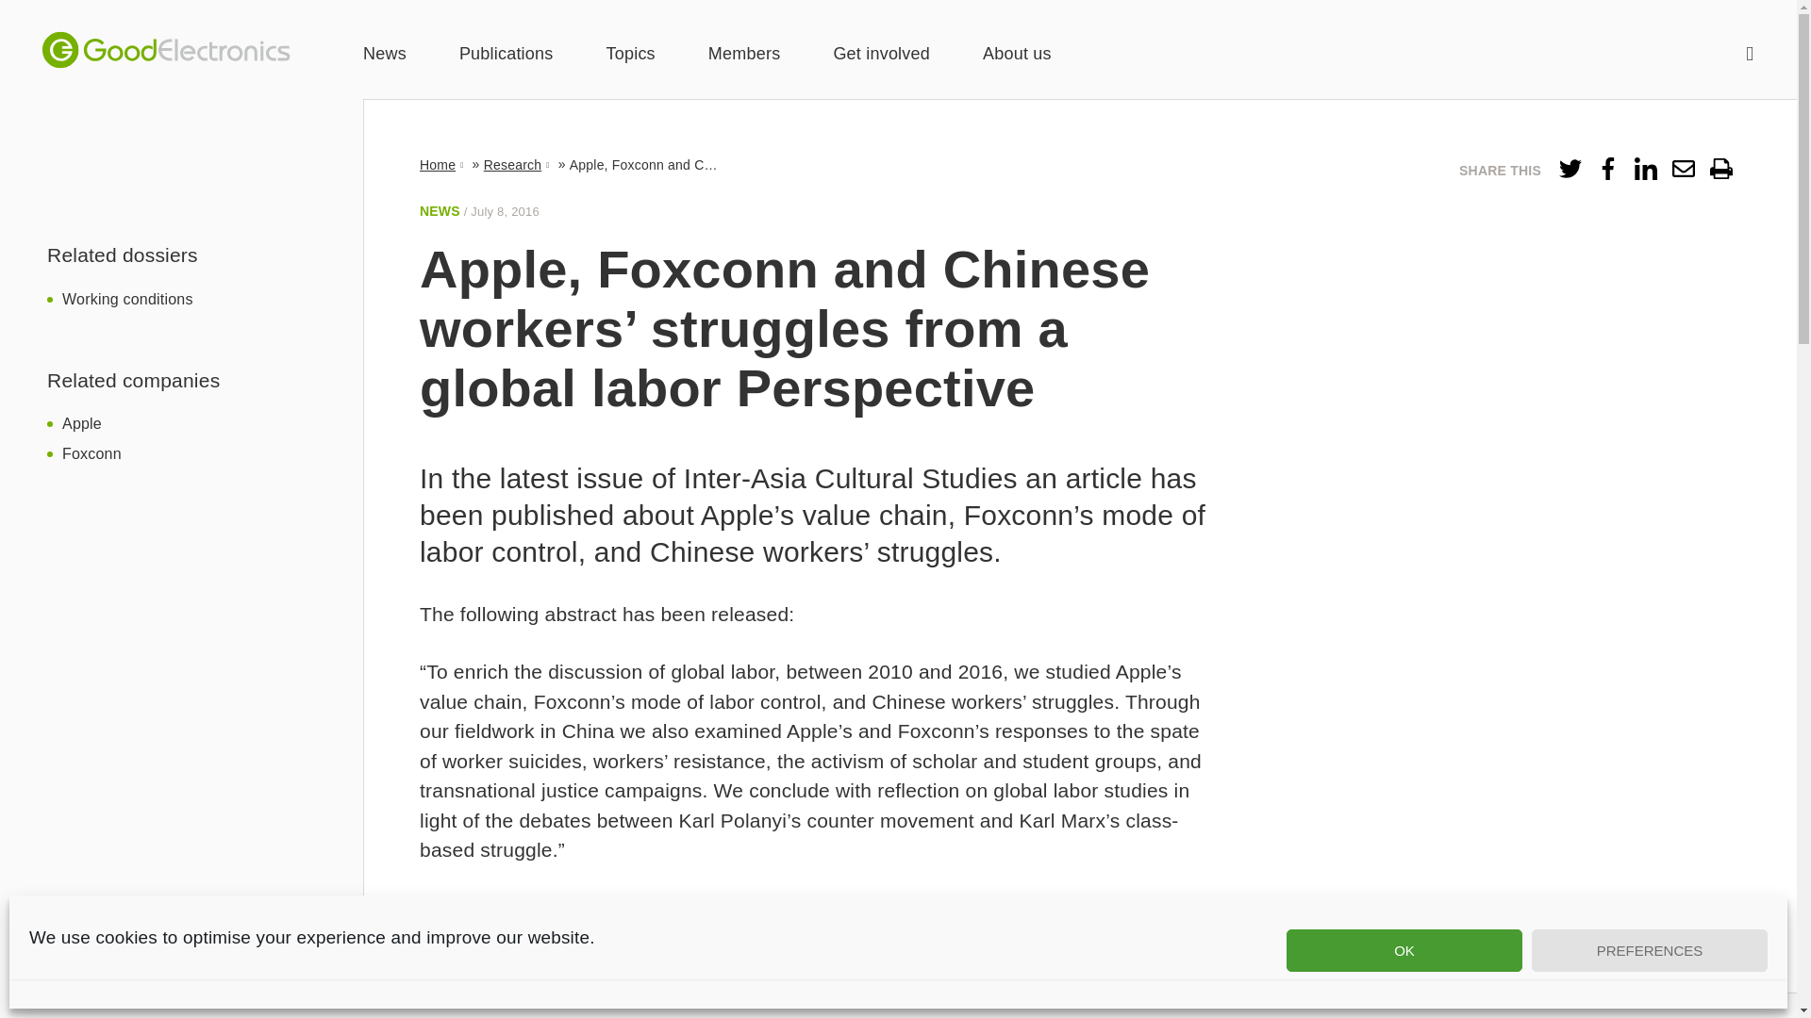 Image resolution: width=1811 pixels, height=1018 pixels. What do you see at coordinates (127, 298) in the screenshot?
I see `Working conditions` at bounding box center [127, 298].